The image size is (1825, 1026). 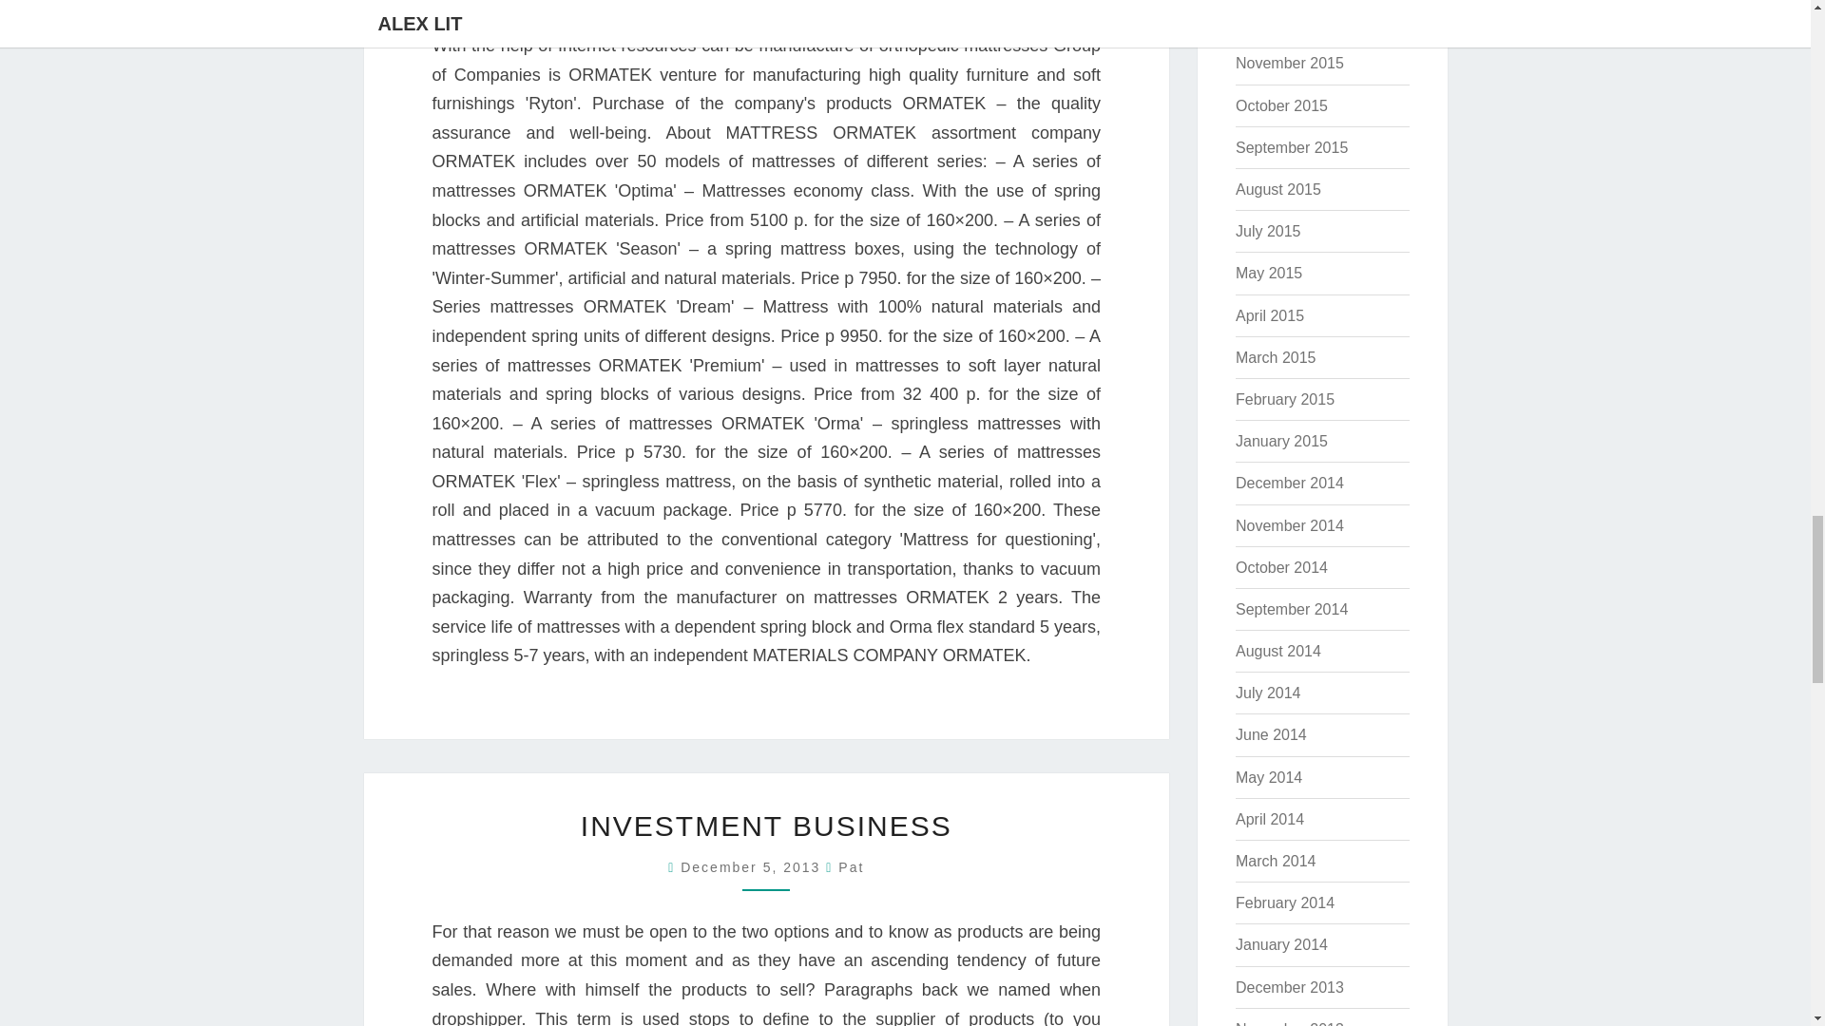 I want to click on 10:41 am, so click(x=753, y=867).